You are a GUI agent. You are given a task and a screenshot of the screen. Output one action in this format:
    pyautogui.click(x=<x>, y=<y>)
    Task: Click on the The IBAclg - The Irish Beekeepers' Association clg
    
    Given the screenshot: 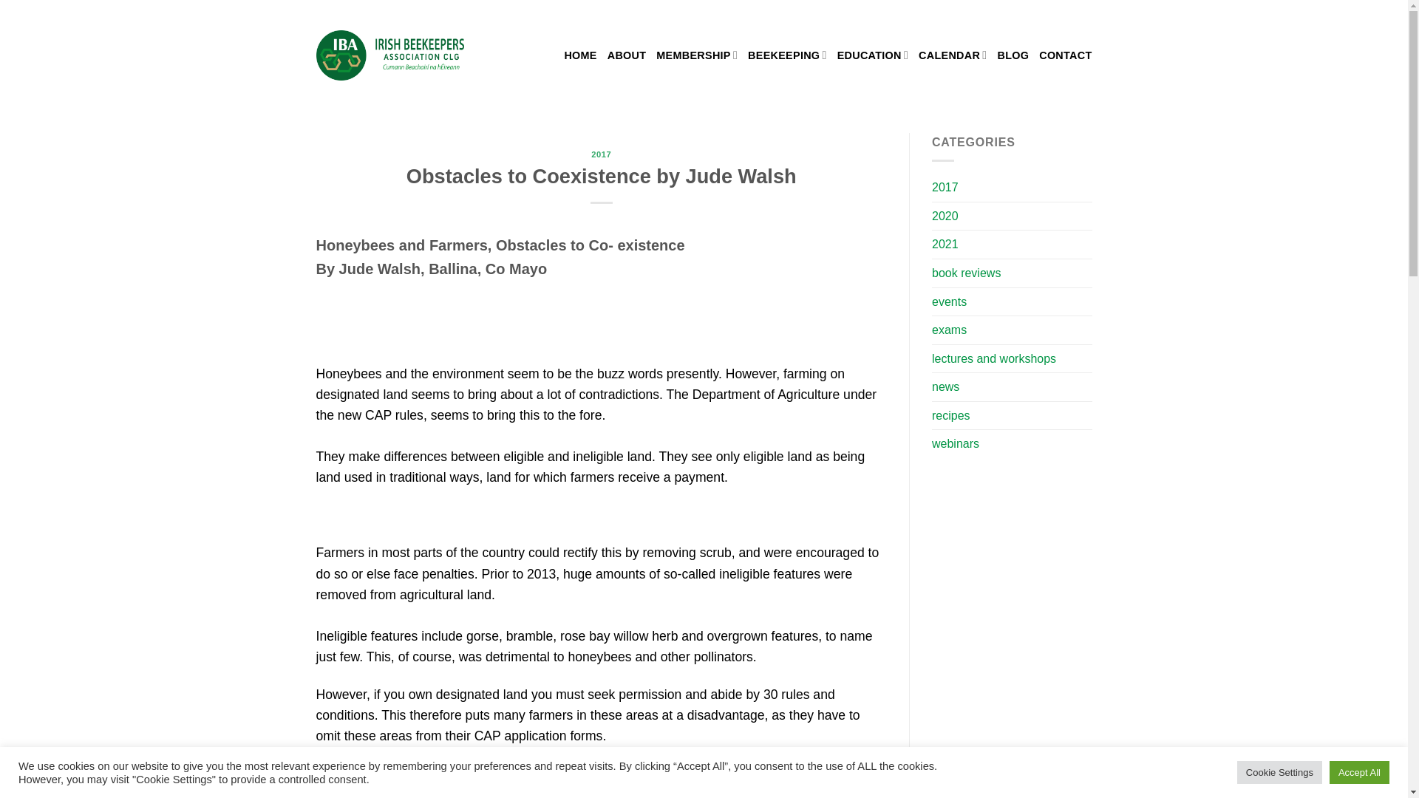 What is the action you would take?
    pyautogui.click(x=390, y=55)
    